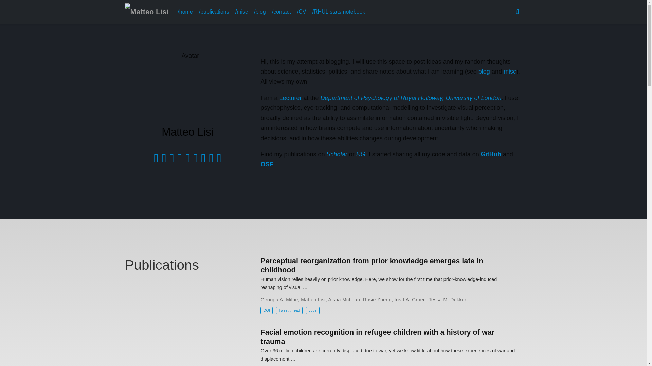 Image resolution: width=652 pixels, height=366 pixels. What do you see at coordinates (266, 310) in the screenshot?
I see `DOI` at bounding box center [266, 310].